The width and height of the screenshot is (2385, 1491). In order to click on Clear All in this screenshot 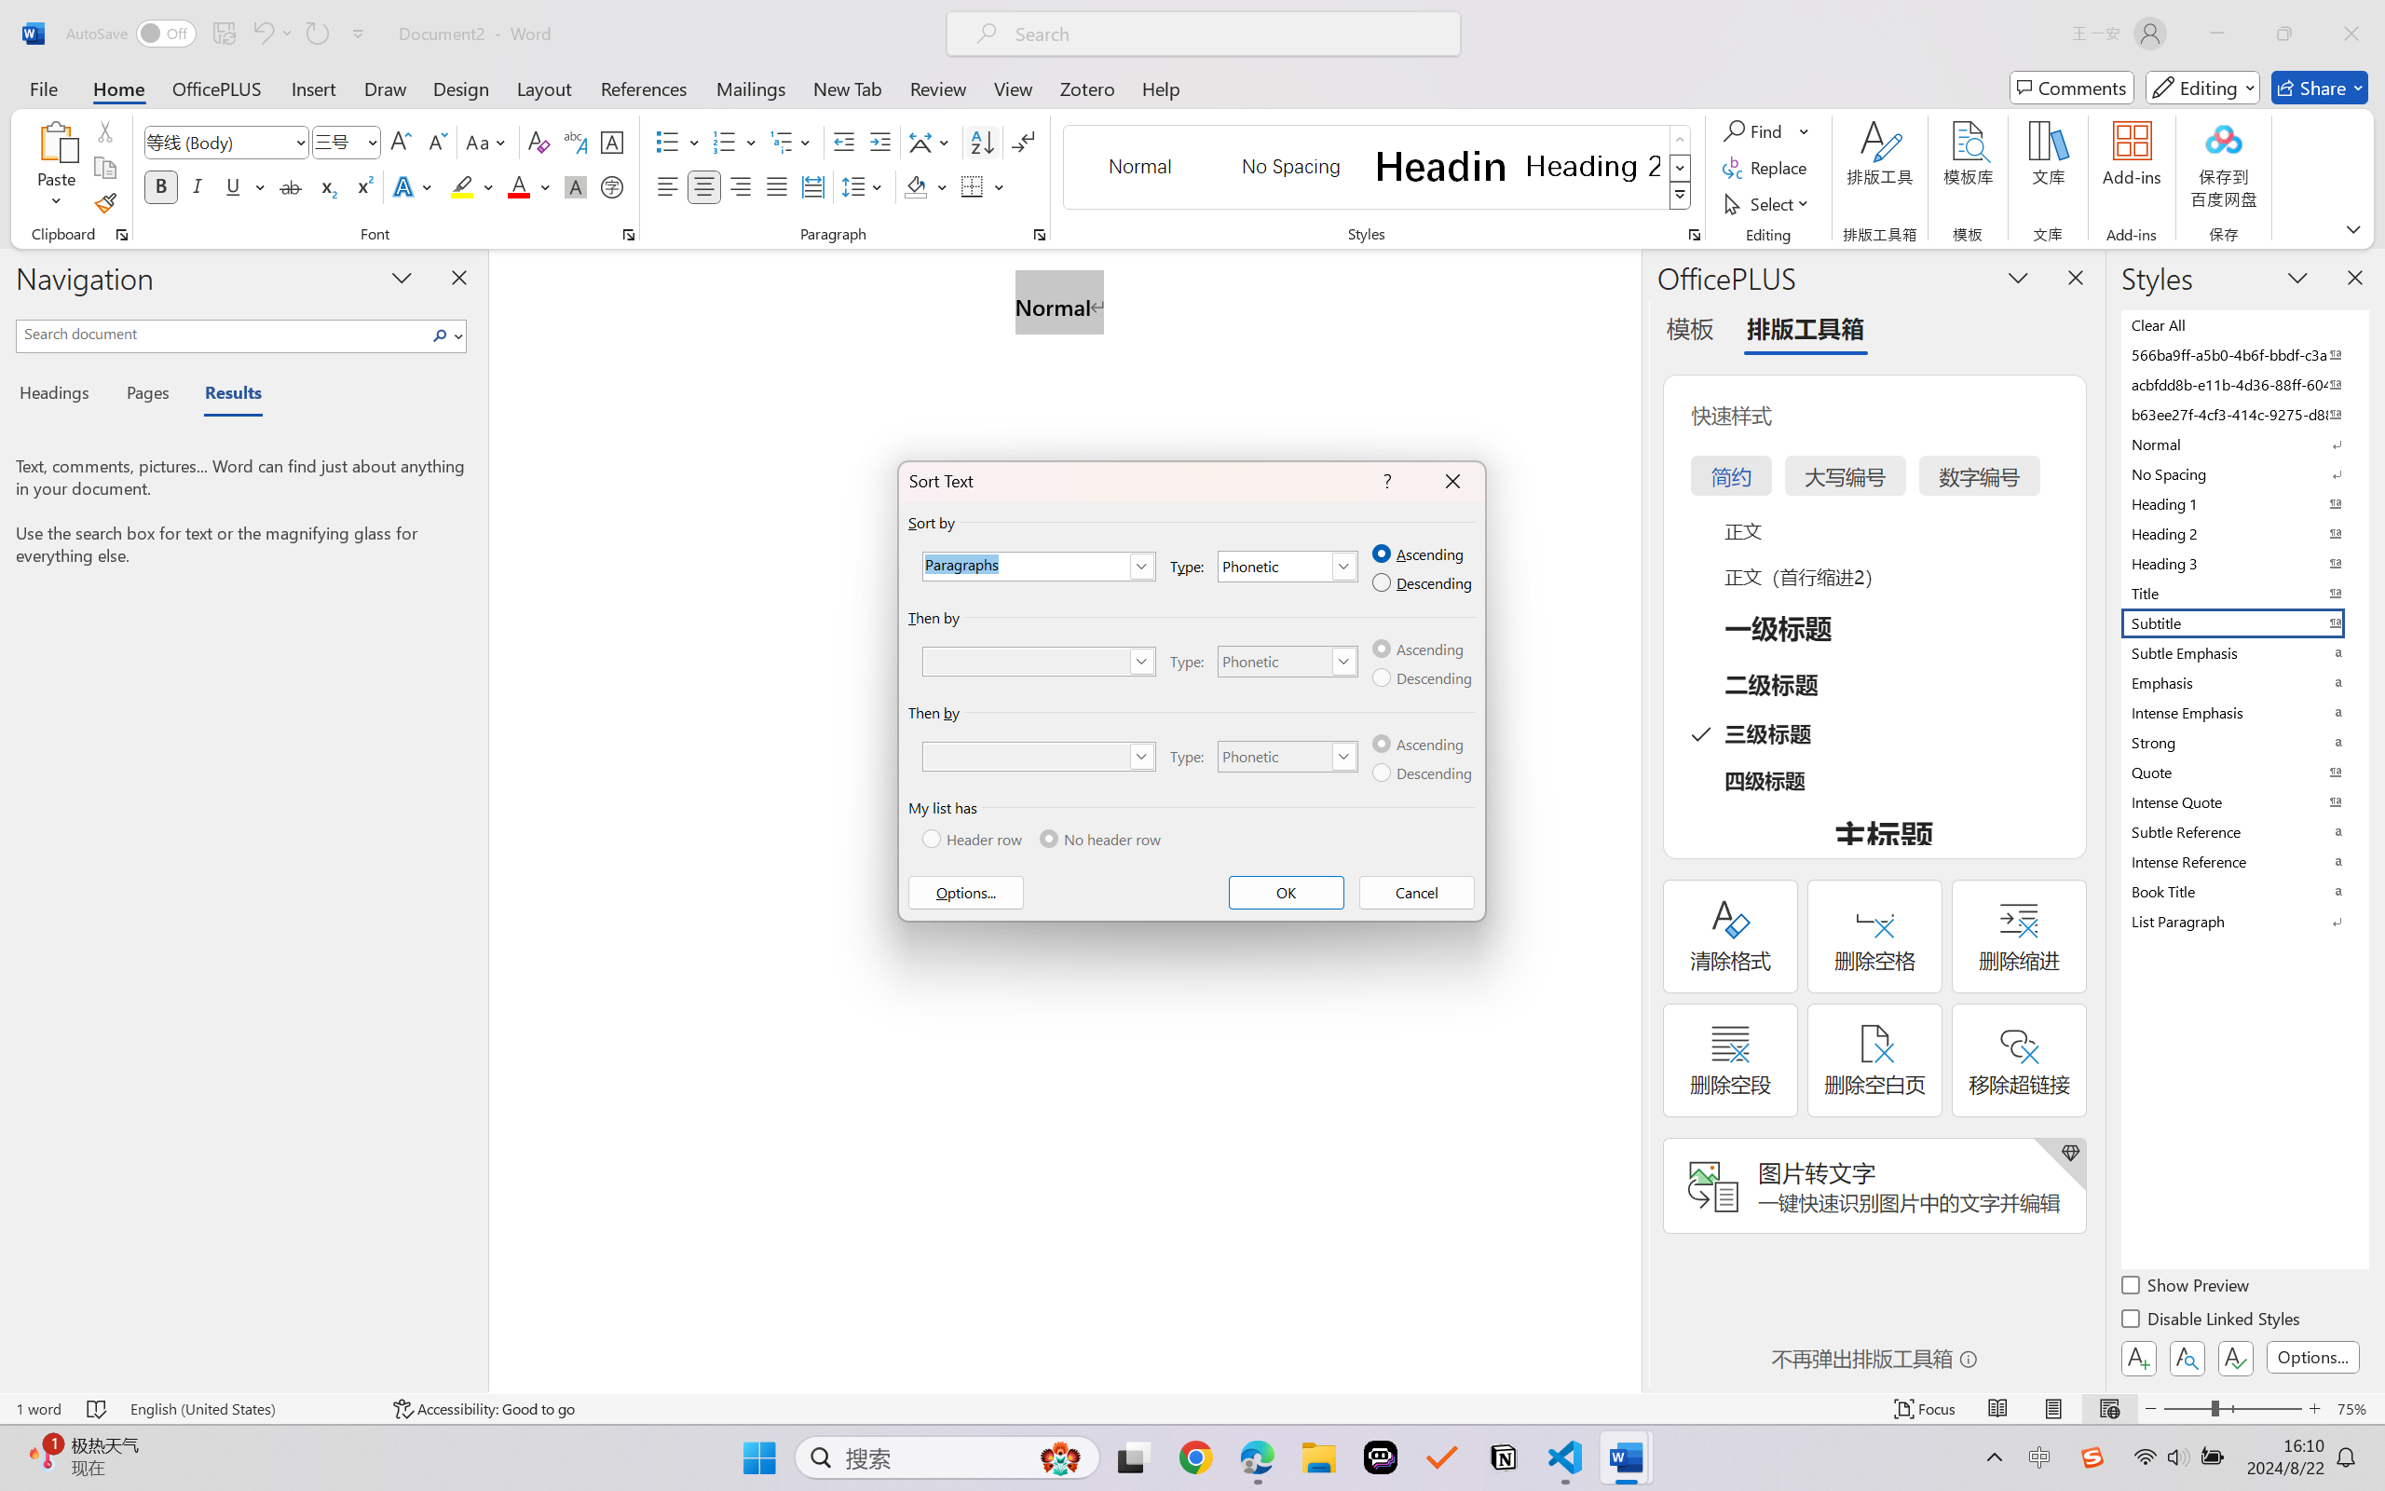, I will do `click(2243, 324)`.